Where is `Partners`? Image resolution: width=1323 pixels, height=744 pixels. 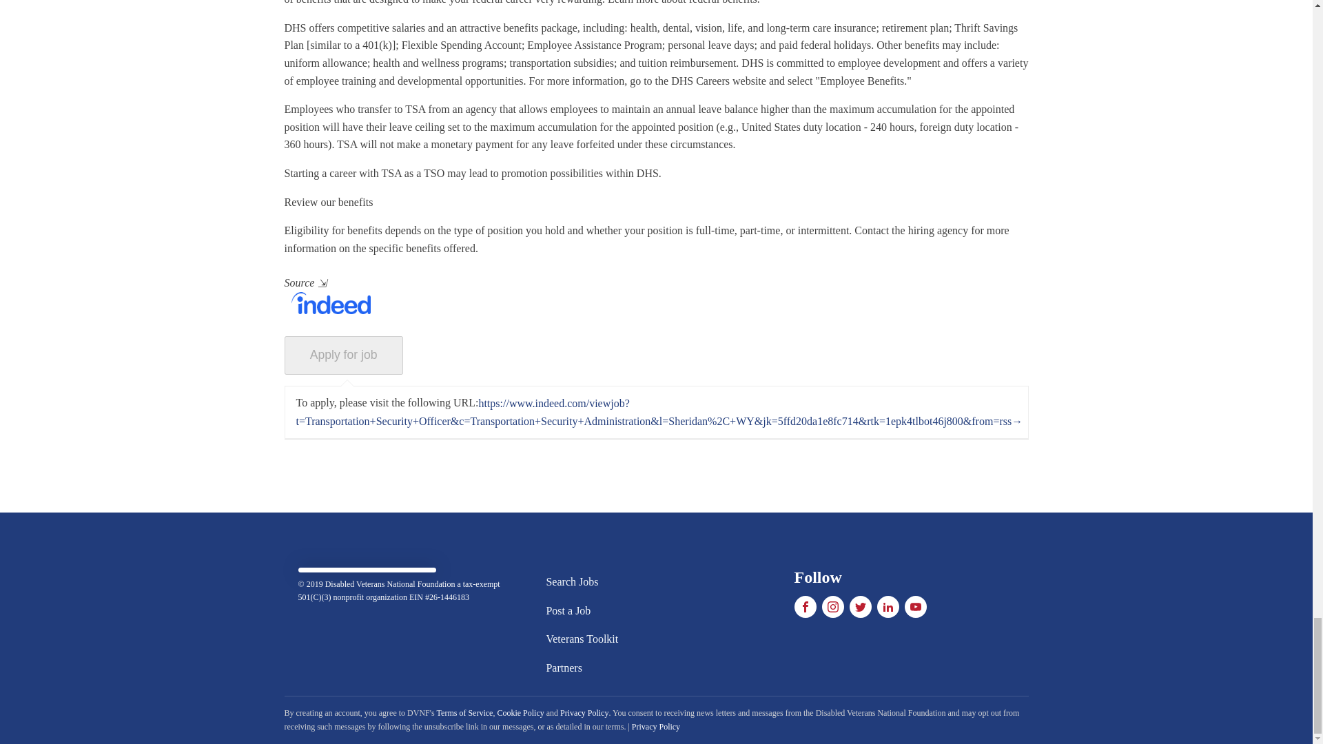 Partners is located at coordinates (582, 668).